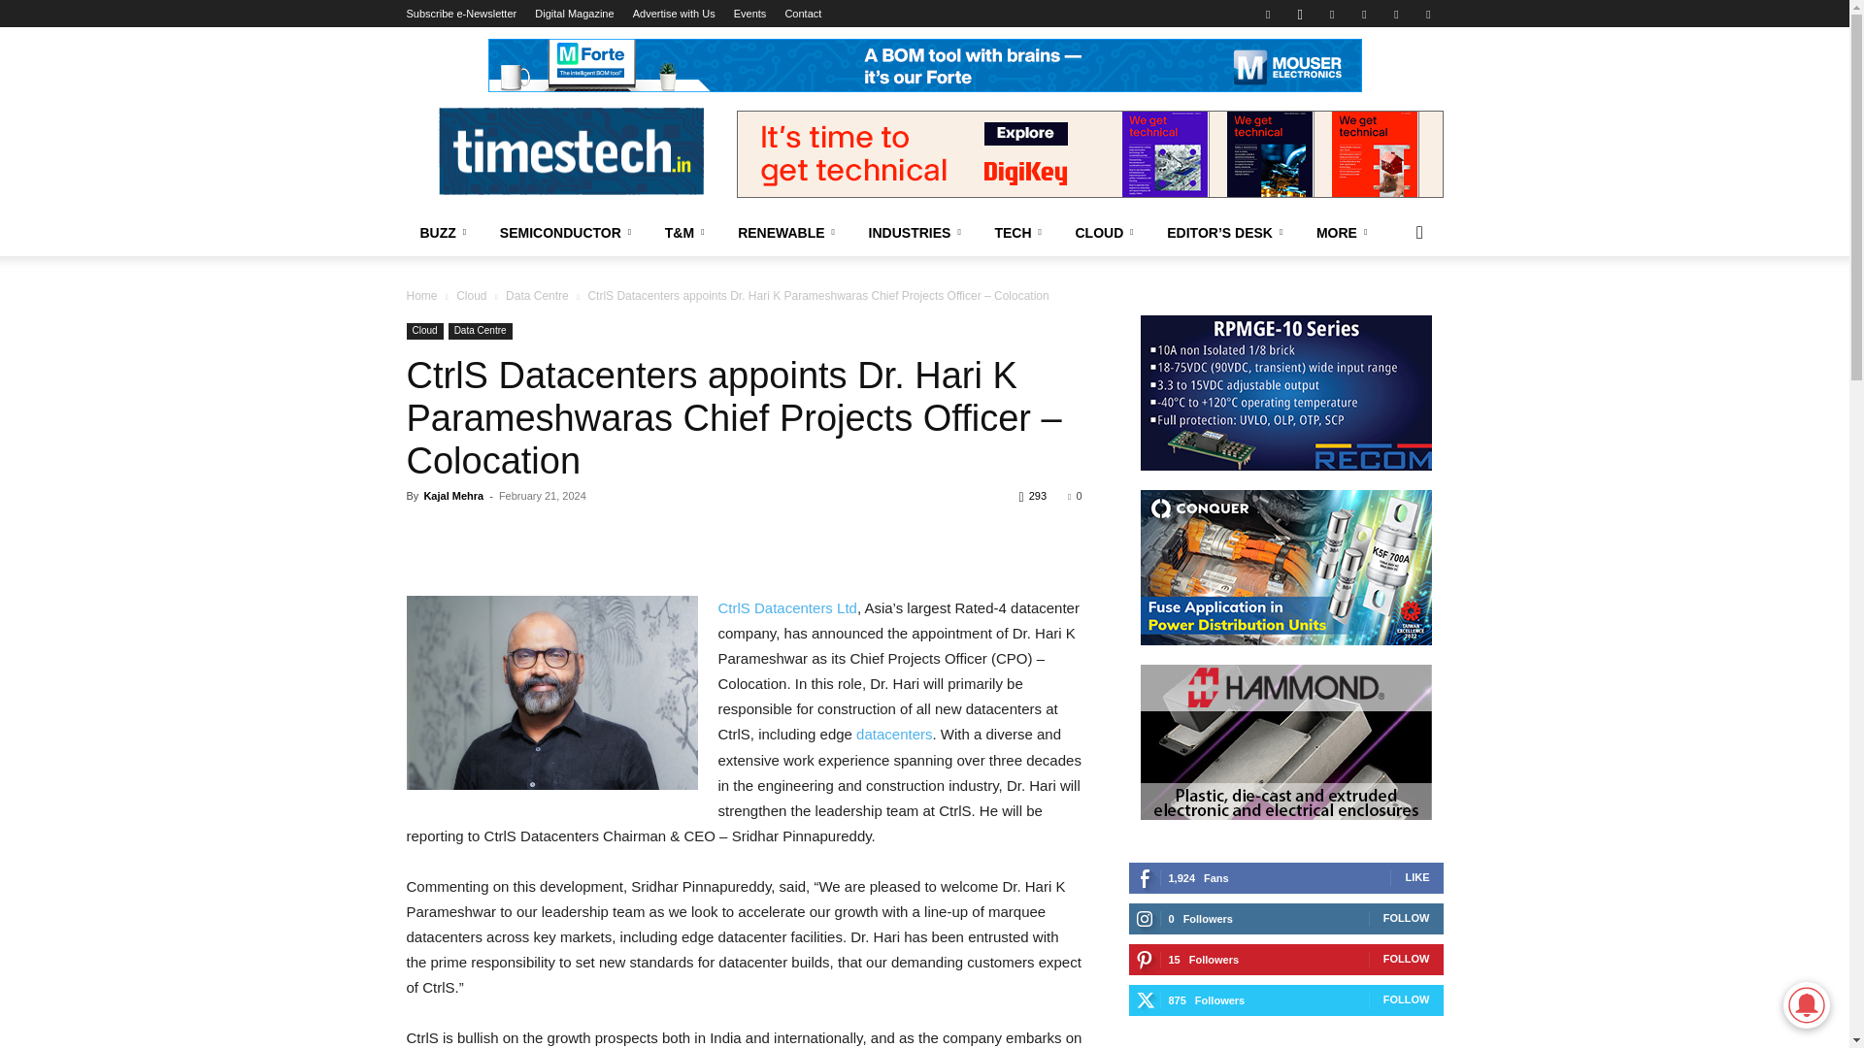 The image size is (1864, 1048). I want to click on Tumblr, so click(1364, 14).